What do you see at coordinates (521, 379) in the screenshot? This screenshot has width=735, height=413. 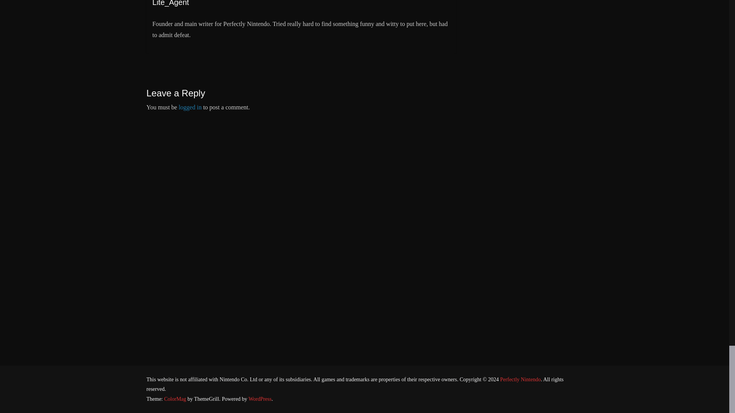 I see `Perfectly Nintendo` at bounding box center [521, 379].